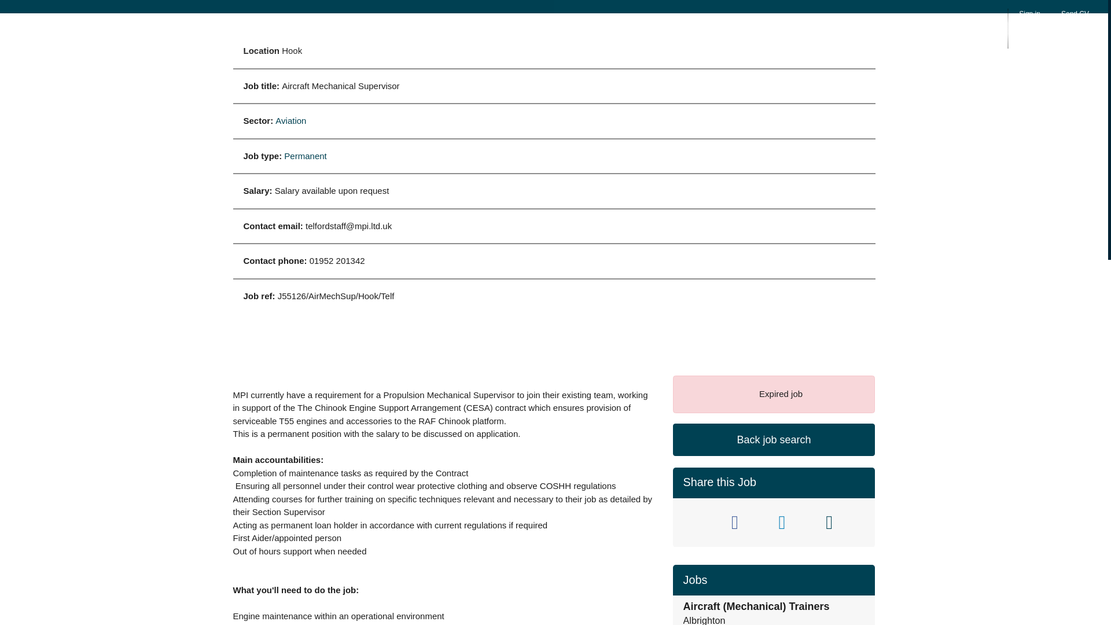 The height and width of the screenshot is (625, 1111). What do you see at coordinates (968, 25) in the screenshot?
I see `Accessibility` at bounding box center [968, 25].